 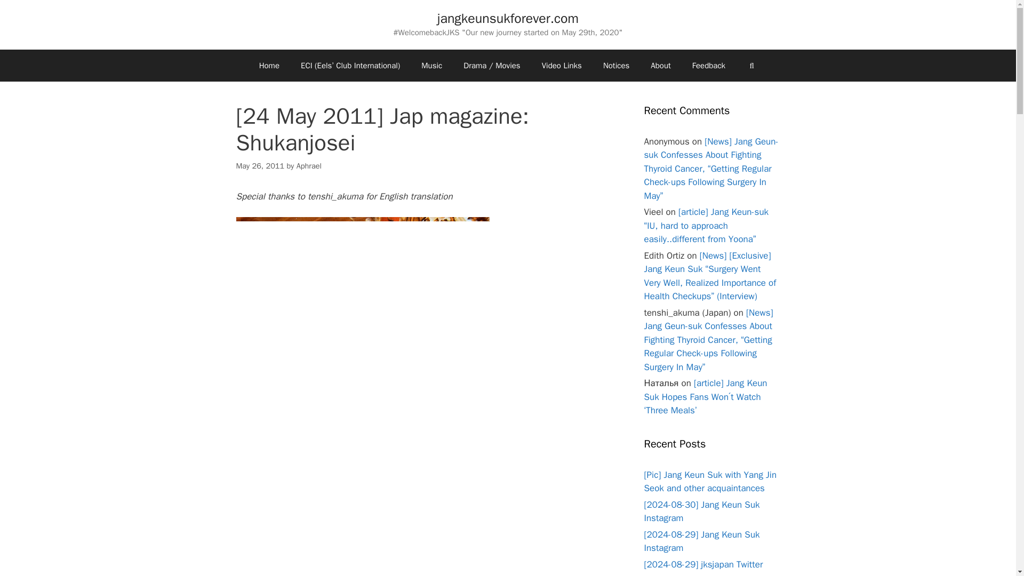 I want to click on Home, so click(x=269, y=65).